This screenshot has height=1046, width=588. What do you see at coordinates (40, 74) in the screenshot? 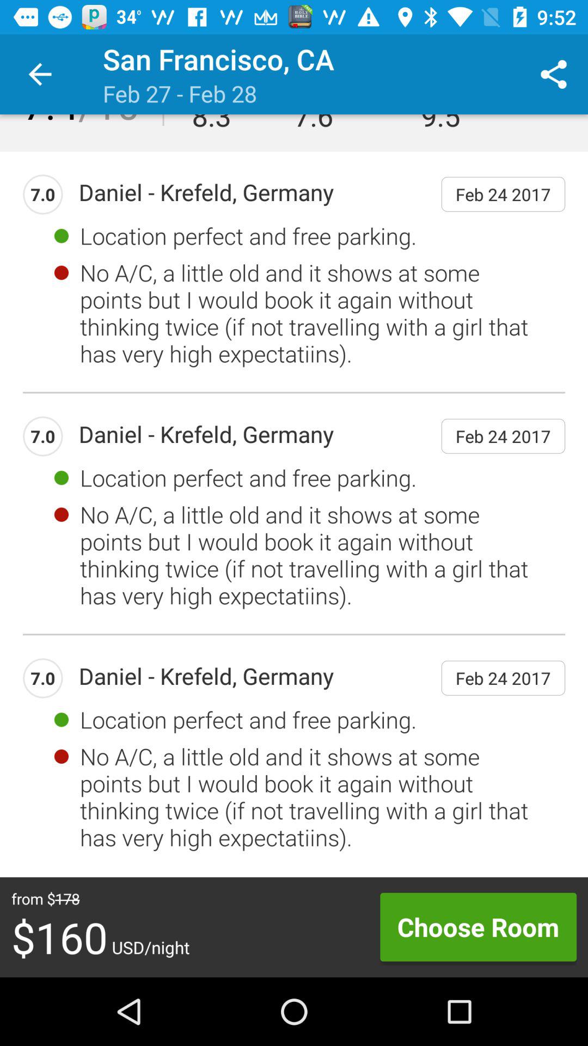
I see `tap item next to the san francisco, ca icon` at bounding box center [40, 74].